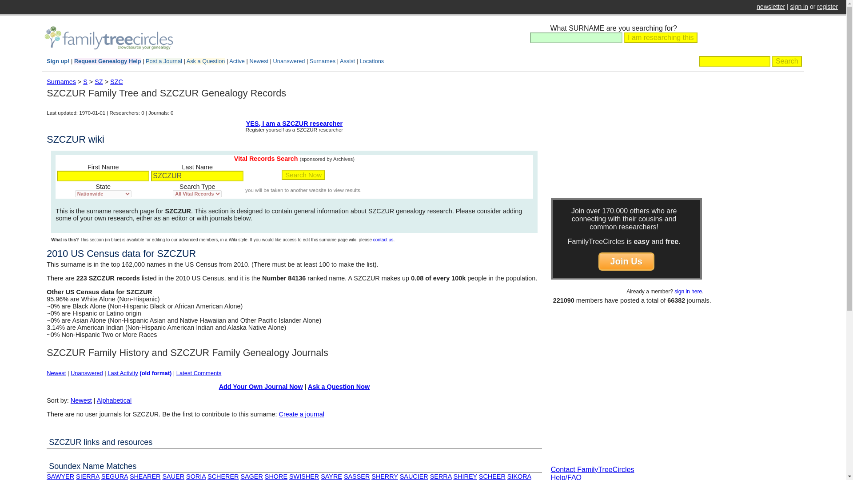 The image size is (853, 480). What do you see at coordinates (115, 476) in the screenshot?
I see `SEGURA` at bounding box center [115, 476].